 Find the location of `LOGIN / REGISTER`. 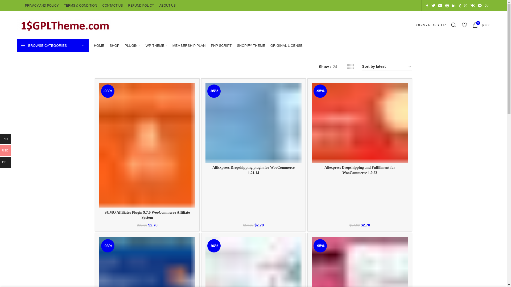

LOGIN / REGISTER is located at coordinates (430, 25).